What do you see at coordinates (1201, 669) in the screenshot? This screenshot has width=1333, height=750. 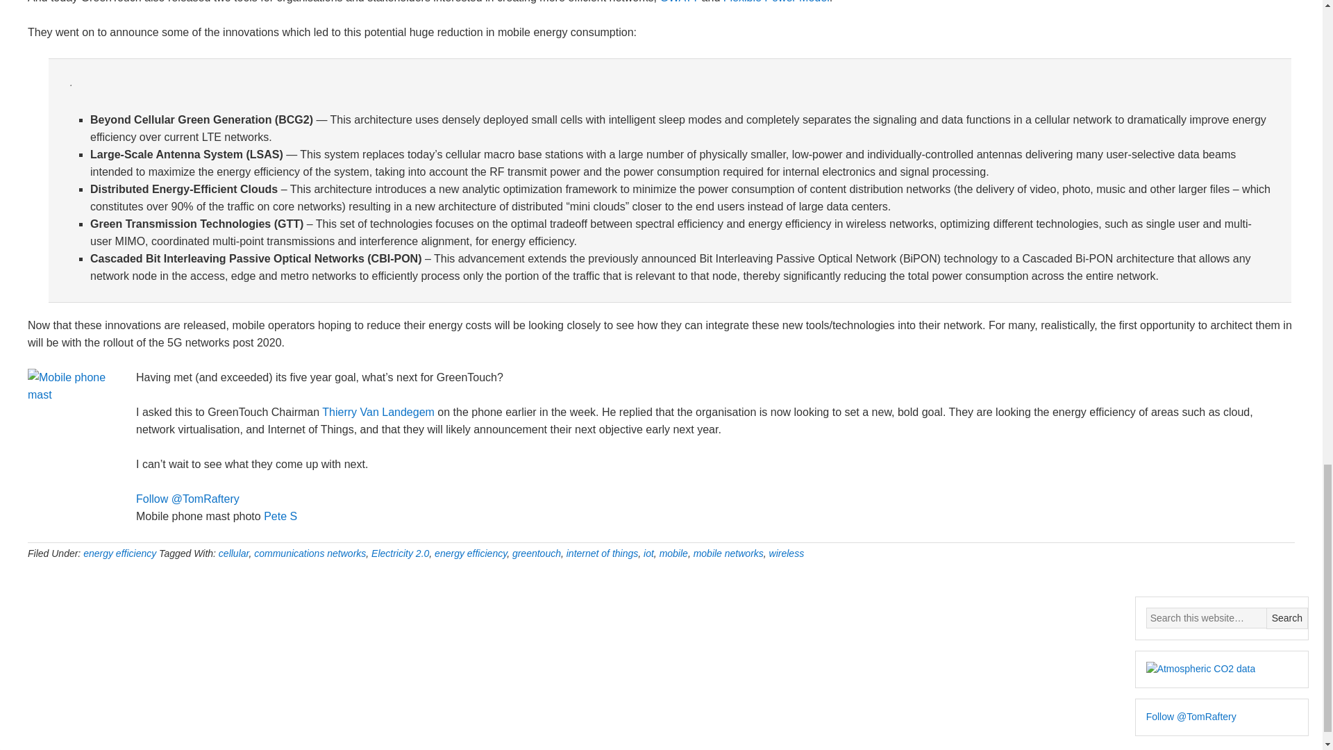 I see `Earth's latest data for atmospheric CO2` at bounding box center [1201, 669].